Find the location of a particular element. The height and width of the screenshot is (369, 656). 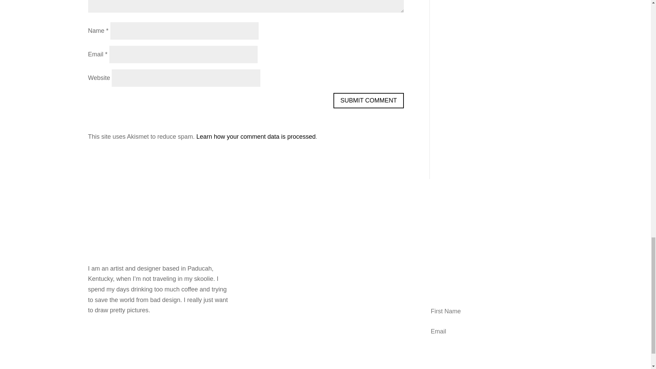

SIGN ME UP! is located at coordinates (492, 349).